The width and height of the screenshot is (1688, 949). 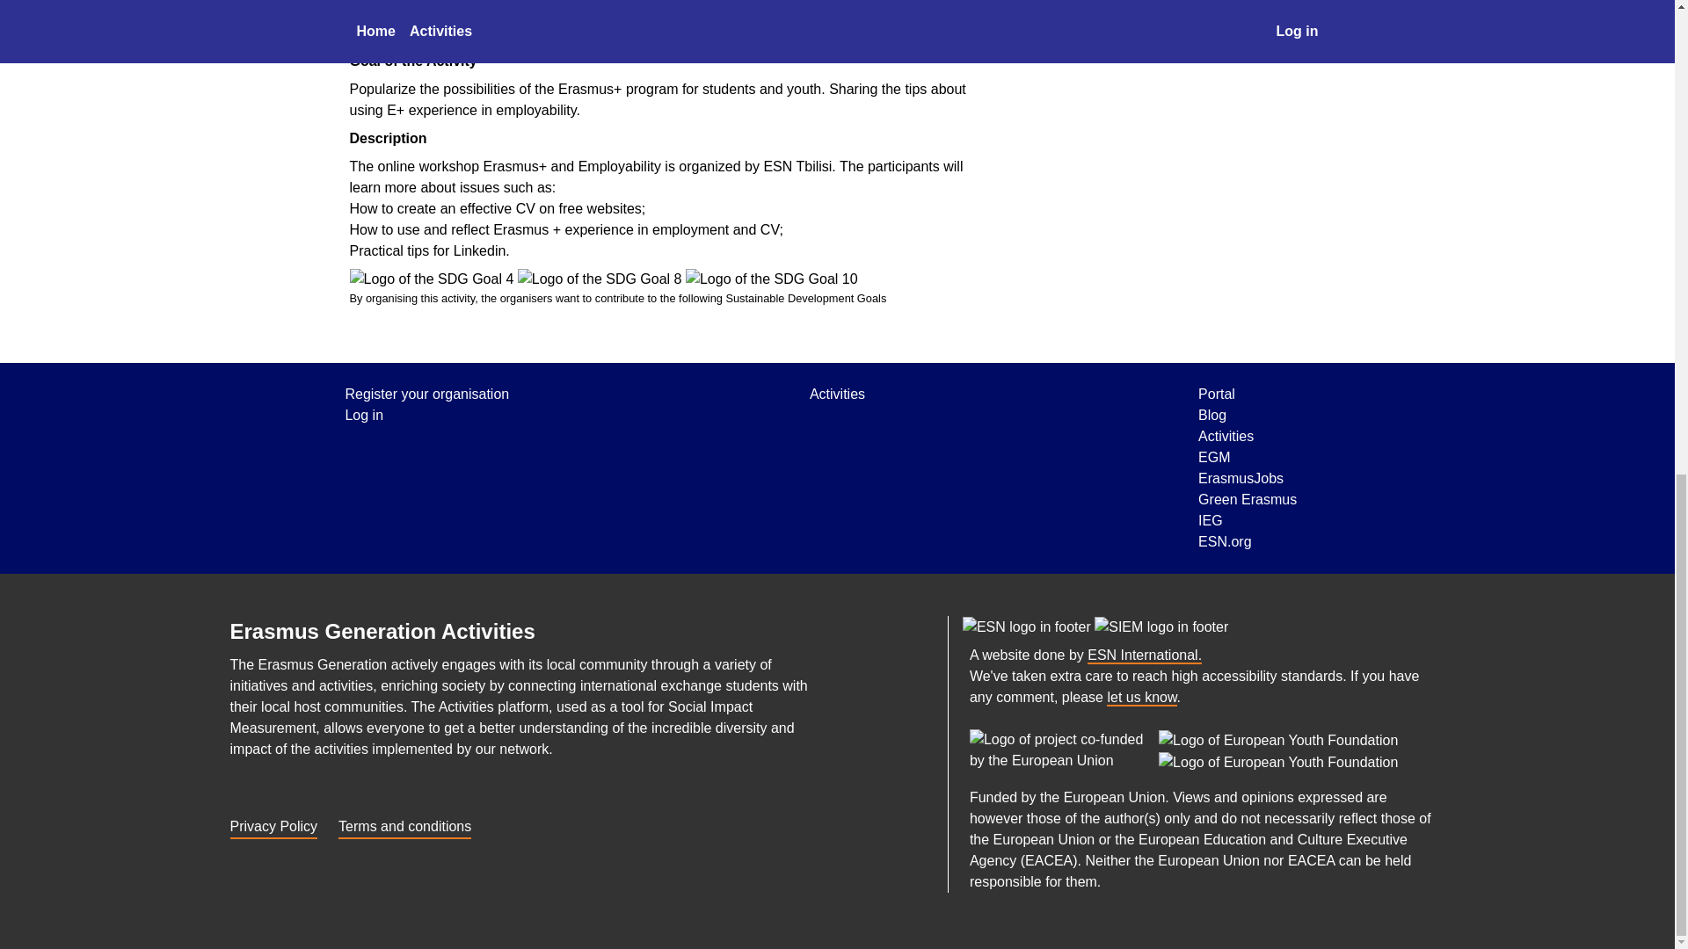 I want to click on ESN Tbilisi ISU, so click(x=1066, y=44).